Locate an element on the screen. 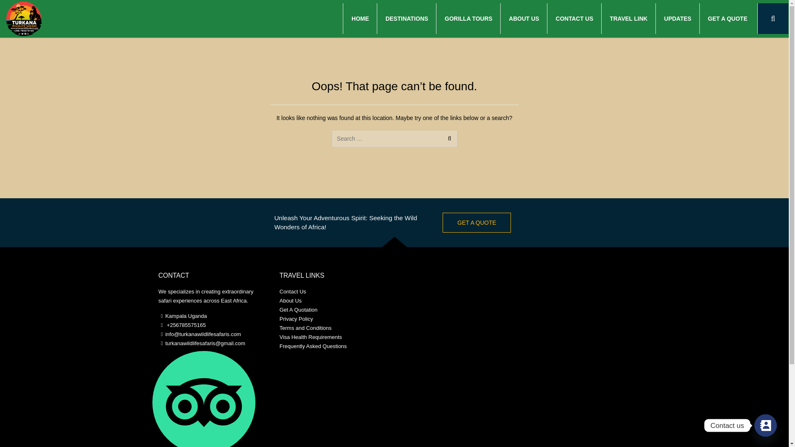 The image size is (795, 447). Frequently Asked Questions is located at coordinates (313, 346).